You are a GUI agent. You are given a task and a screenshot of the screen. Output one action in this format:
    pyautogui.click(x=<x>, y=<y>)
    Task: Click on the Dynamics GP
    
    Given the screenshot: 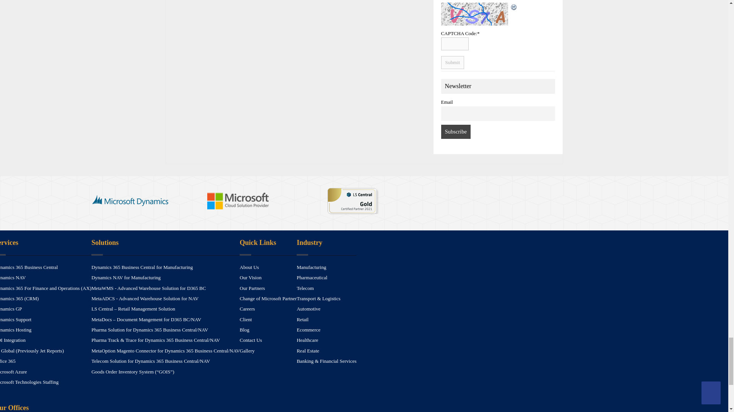 What is the action you would take?
    pyautogui.click(x=11, y=309)
    